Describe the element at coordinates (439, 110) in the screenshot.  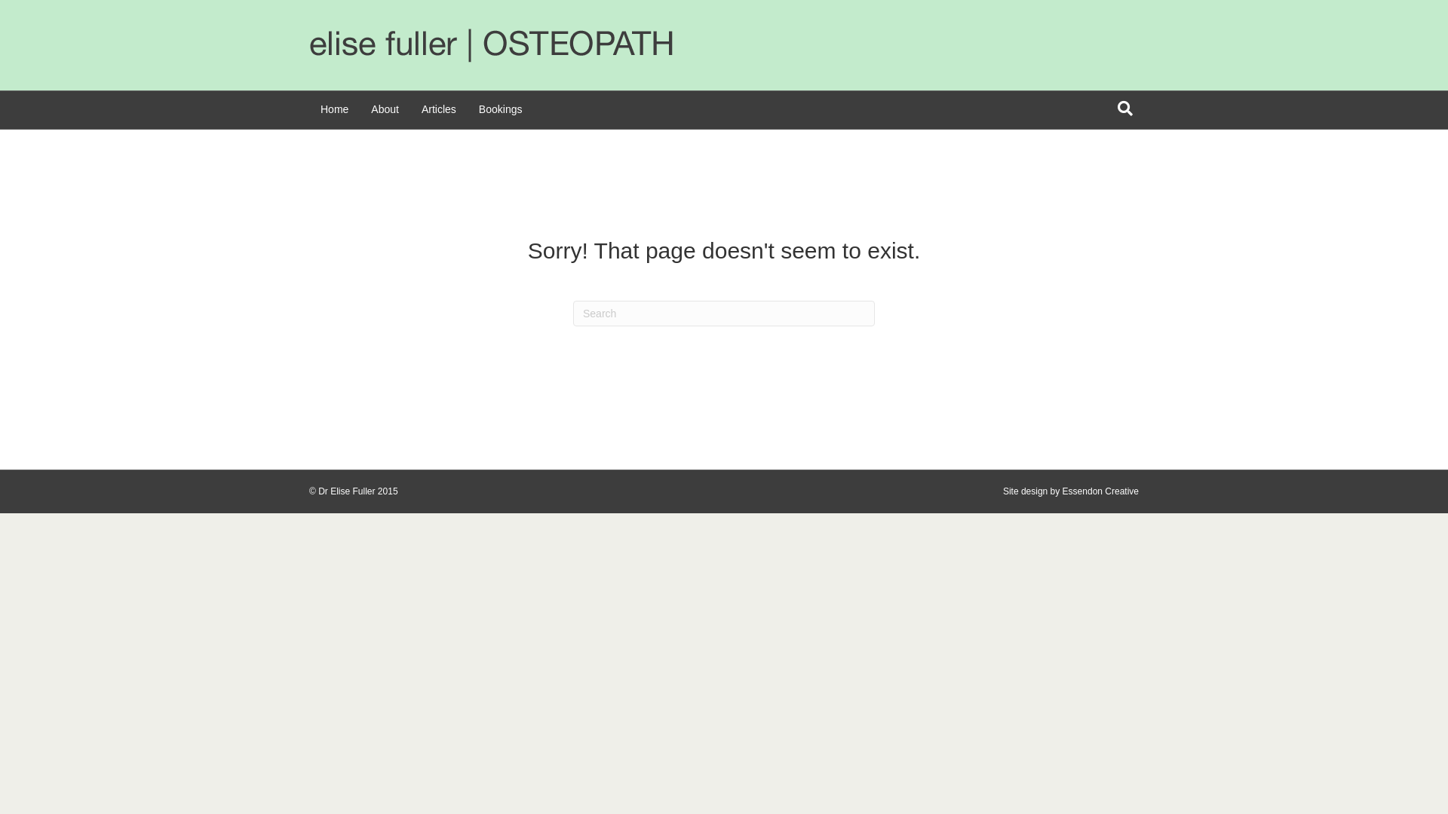
I see `Articles` at that location.